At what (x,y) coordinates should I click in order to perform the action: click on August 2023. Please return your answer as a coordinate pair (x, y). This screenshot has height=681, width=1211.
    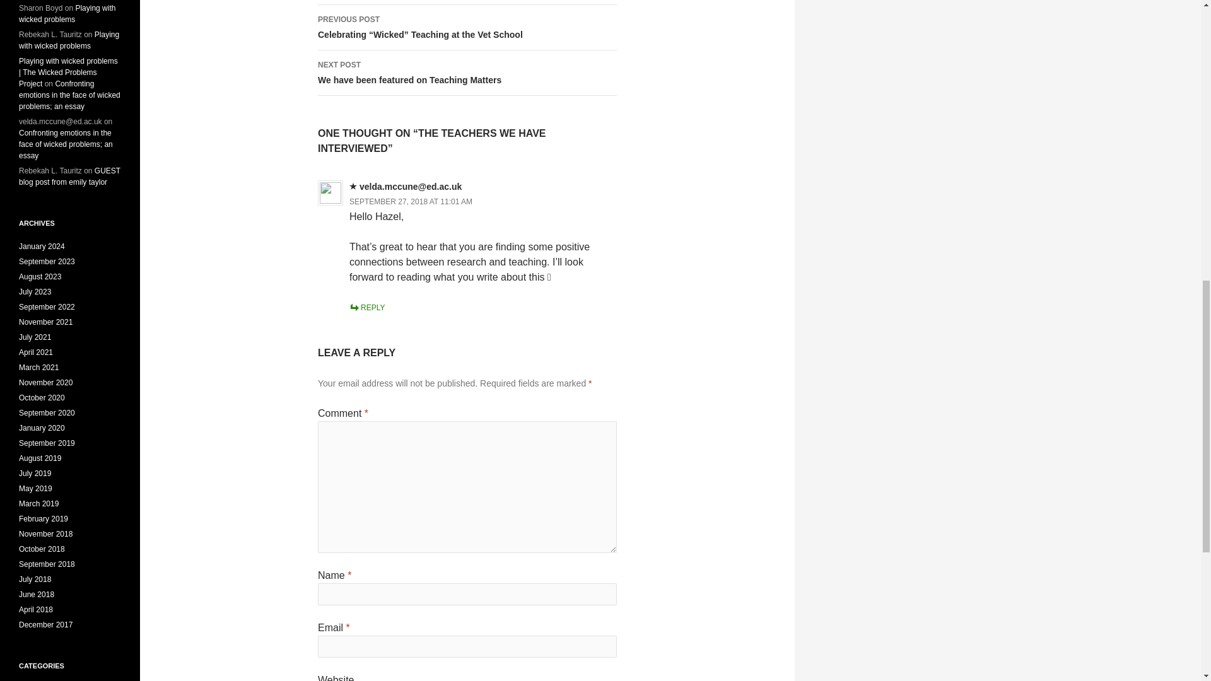
    Looking at the image, I should click on (67, 14).